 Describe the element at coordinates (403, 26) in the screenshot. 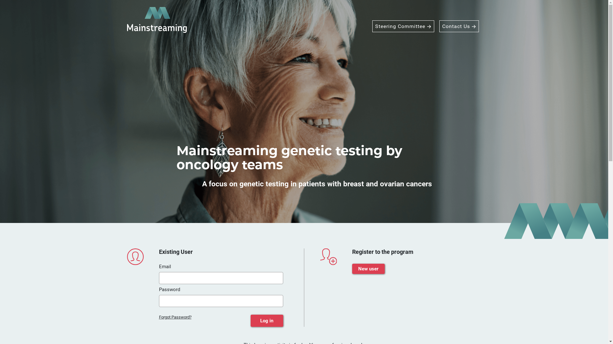

I see `Steering Committee` at that location.